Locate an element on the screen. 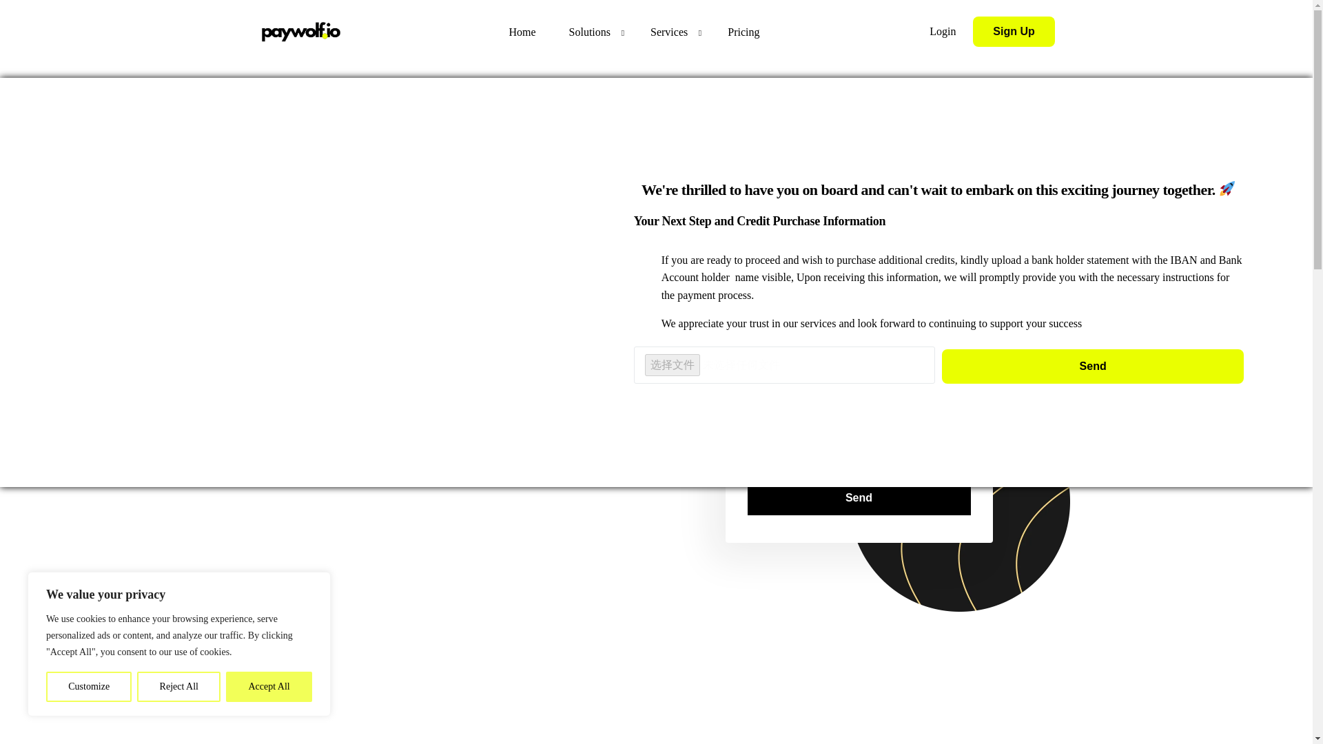 The width and height of the screenshot is (1323, 744). Home is located at coordinates (522, 32).